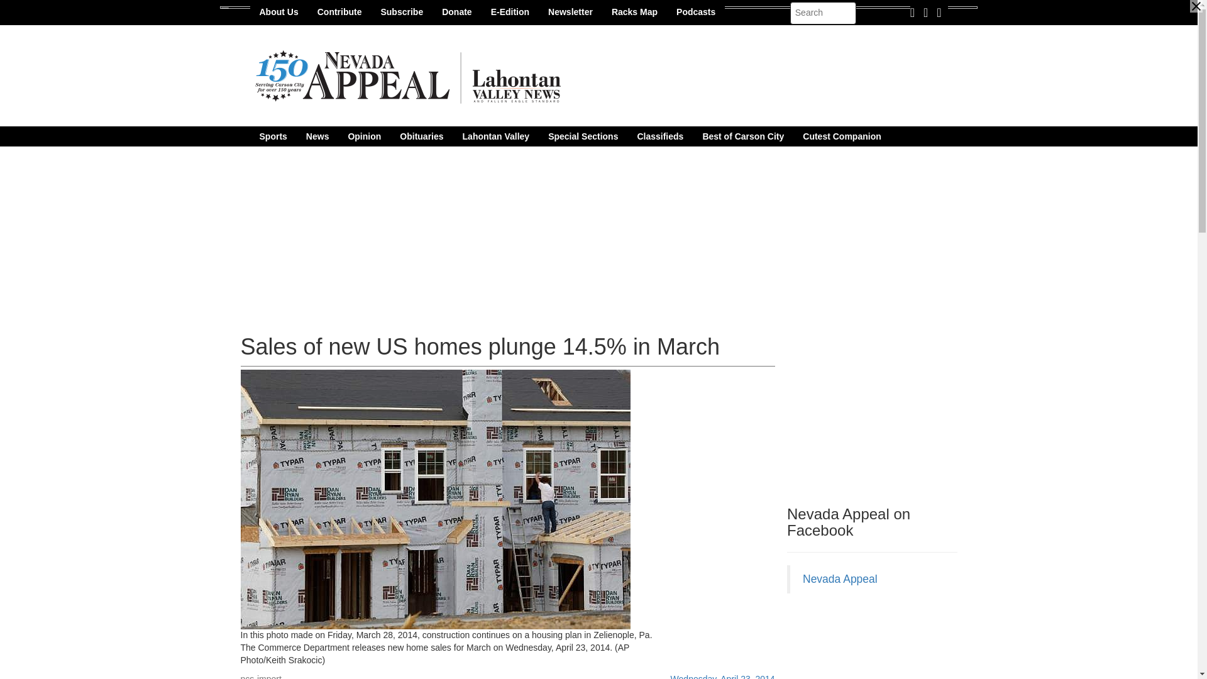 The height and width of the screenshot is (679, 1207). Describe the element at coordinates (421, 136) in the screenshot. I see `Obituaries` at that location.